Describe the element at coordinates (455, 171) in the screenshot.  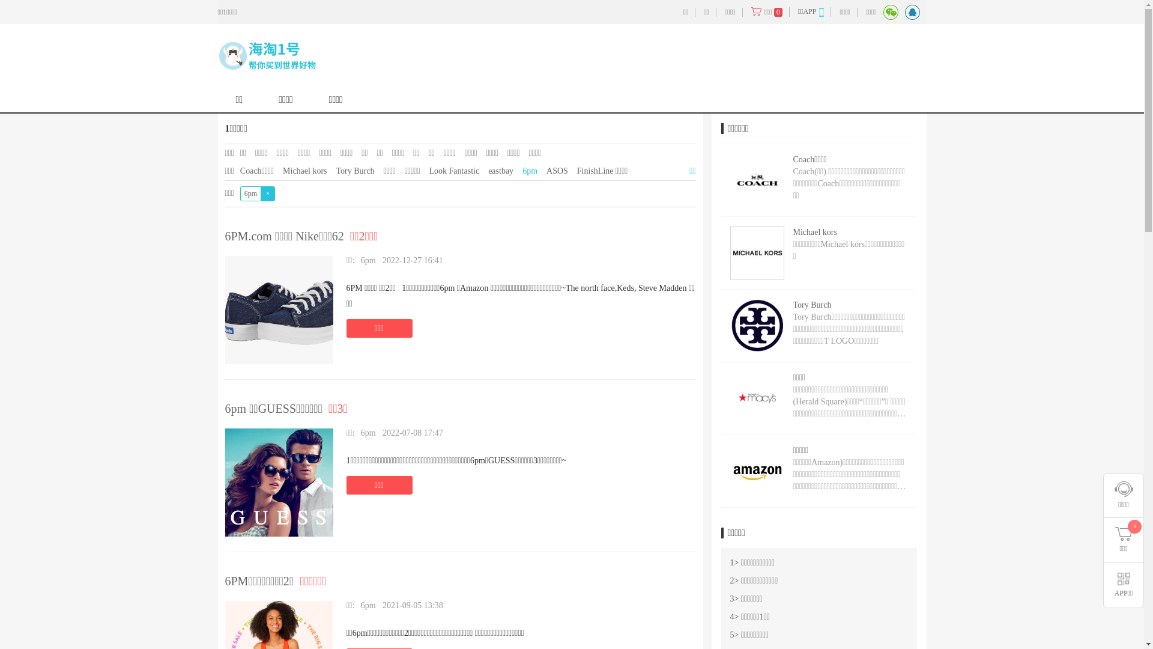
I see `Look Fantastic` at that location.